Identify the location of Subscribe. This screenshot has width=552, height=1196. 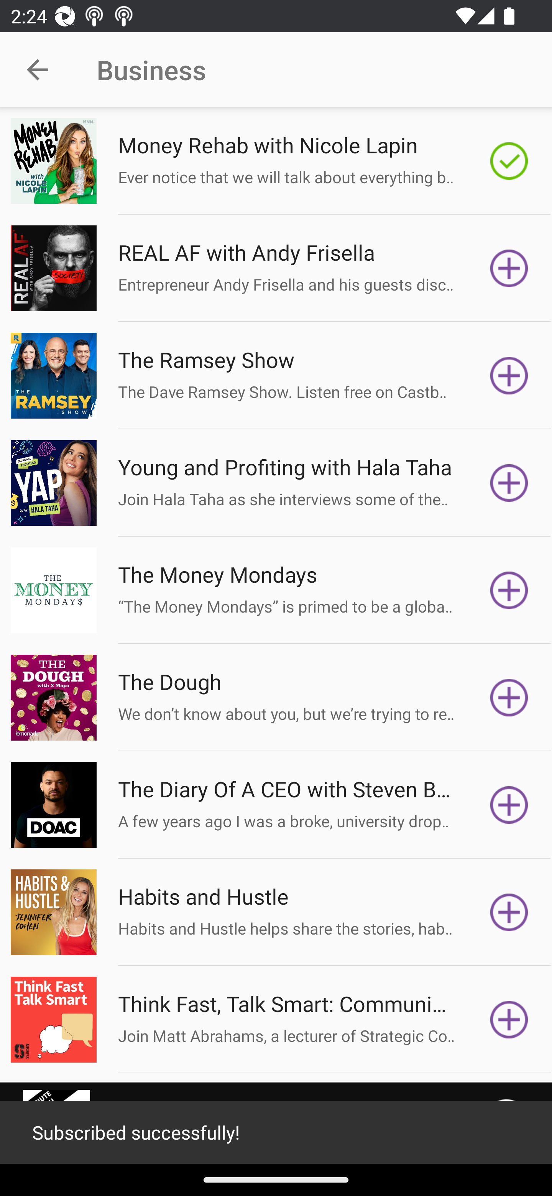
(509, 1020).